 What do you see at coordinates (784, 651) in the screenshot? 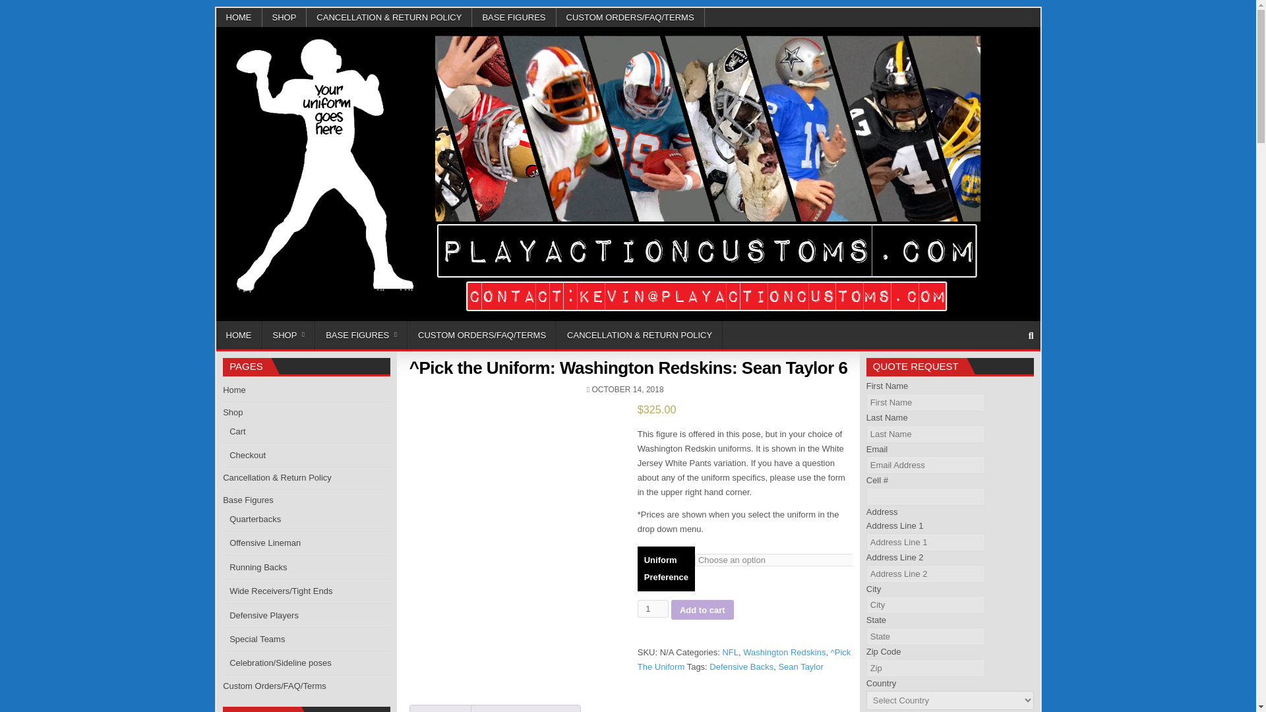
I see `Washington Redskins` at bounding box center [784, 651].